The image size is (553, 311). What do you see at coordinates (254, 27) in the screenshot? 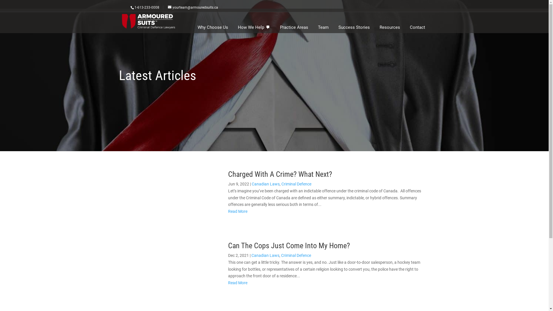
I see `How We Help` at bounding box center [254, 27].